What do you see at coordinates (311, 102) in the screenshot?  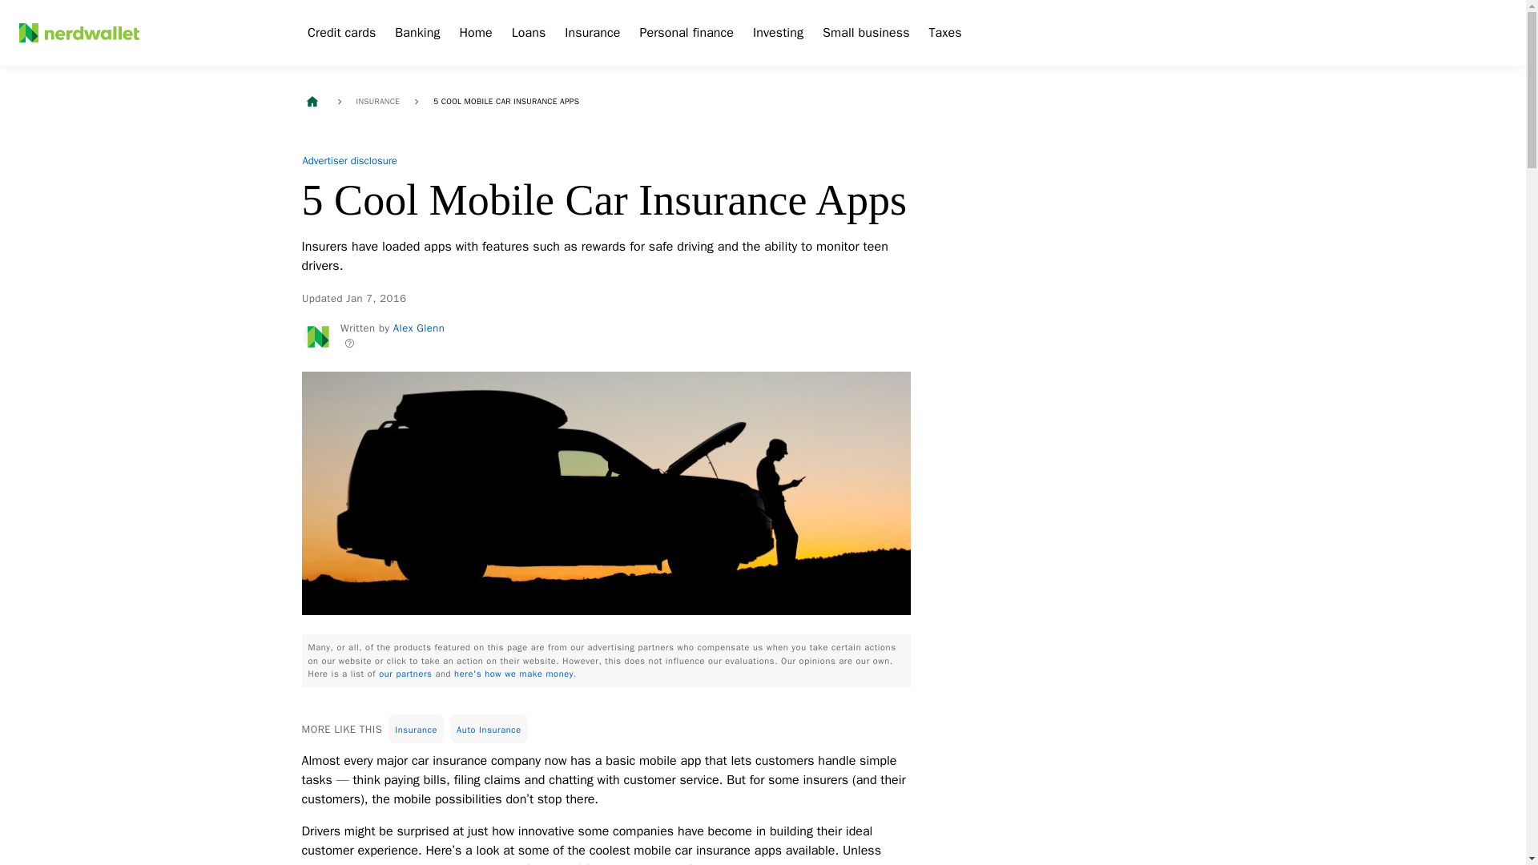 I see `Back to NerdWallet homepage` at bounding box center [311, 102].